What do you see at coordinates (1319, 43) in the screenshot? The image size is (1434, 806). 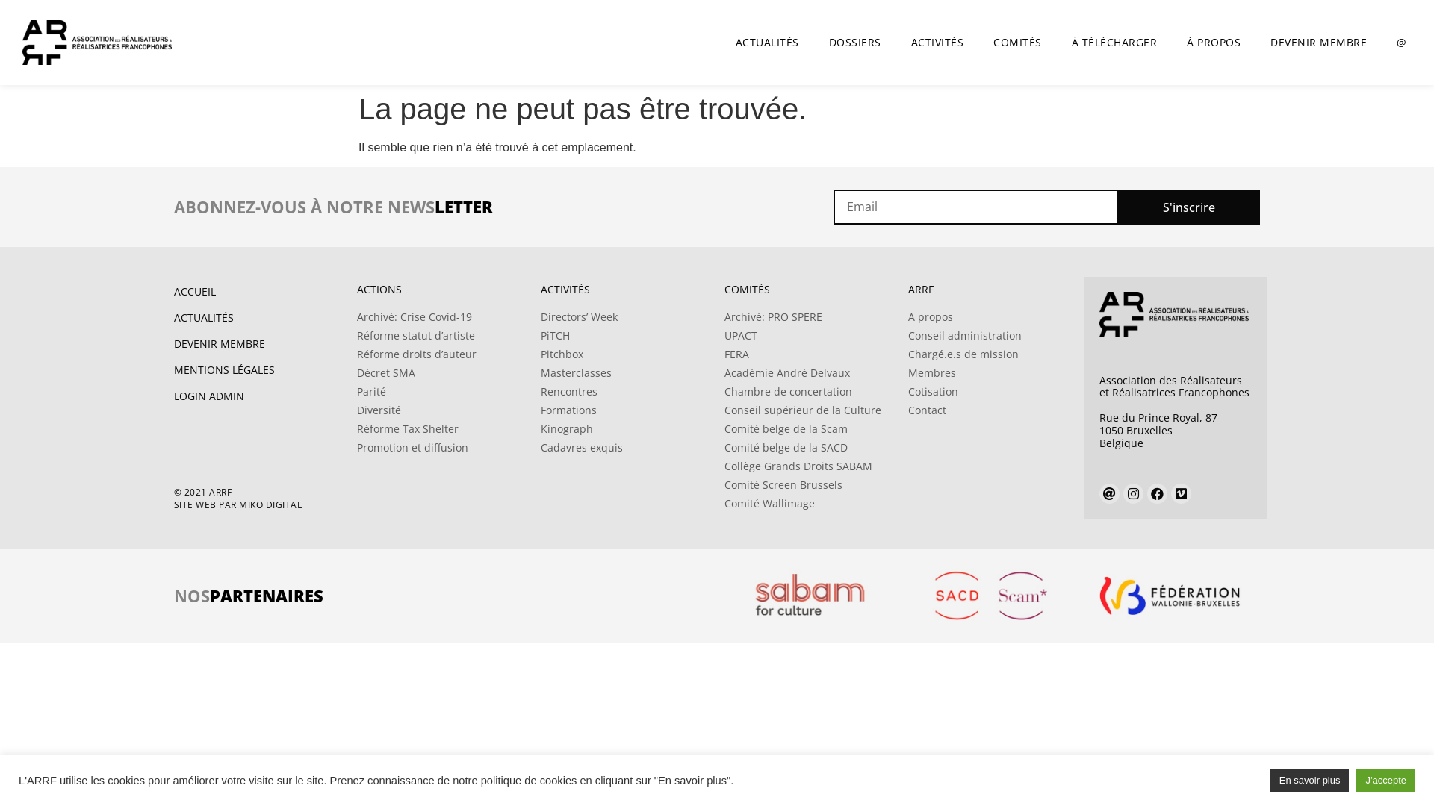 I see `DEVENIR MEMBRE` at bounding box center [1319, 43].